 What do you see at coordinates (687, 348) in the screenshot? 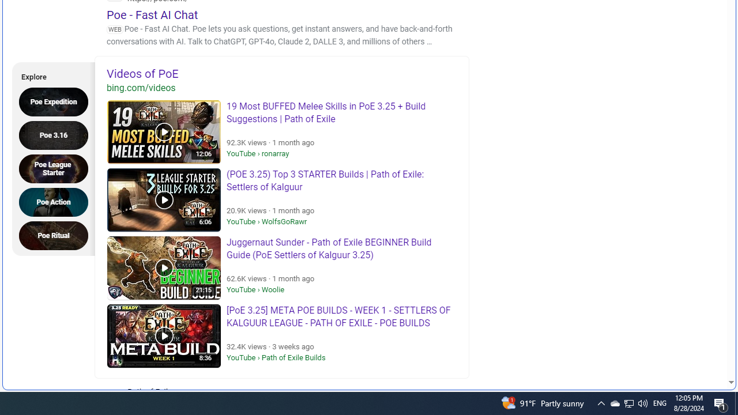
I see `Videos of PoE` at bounding box center [687, 348].